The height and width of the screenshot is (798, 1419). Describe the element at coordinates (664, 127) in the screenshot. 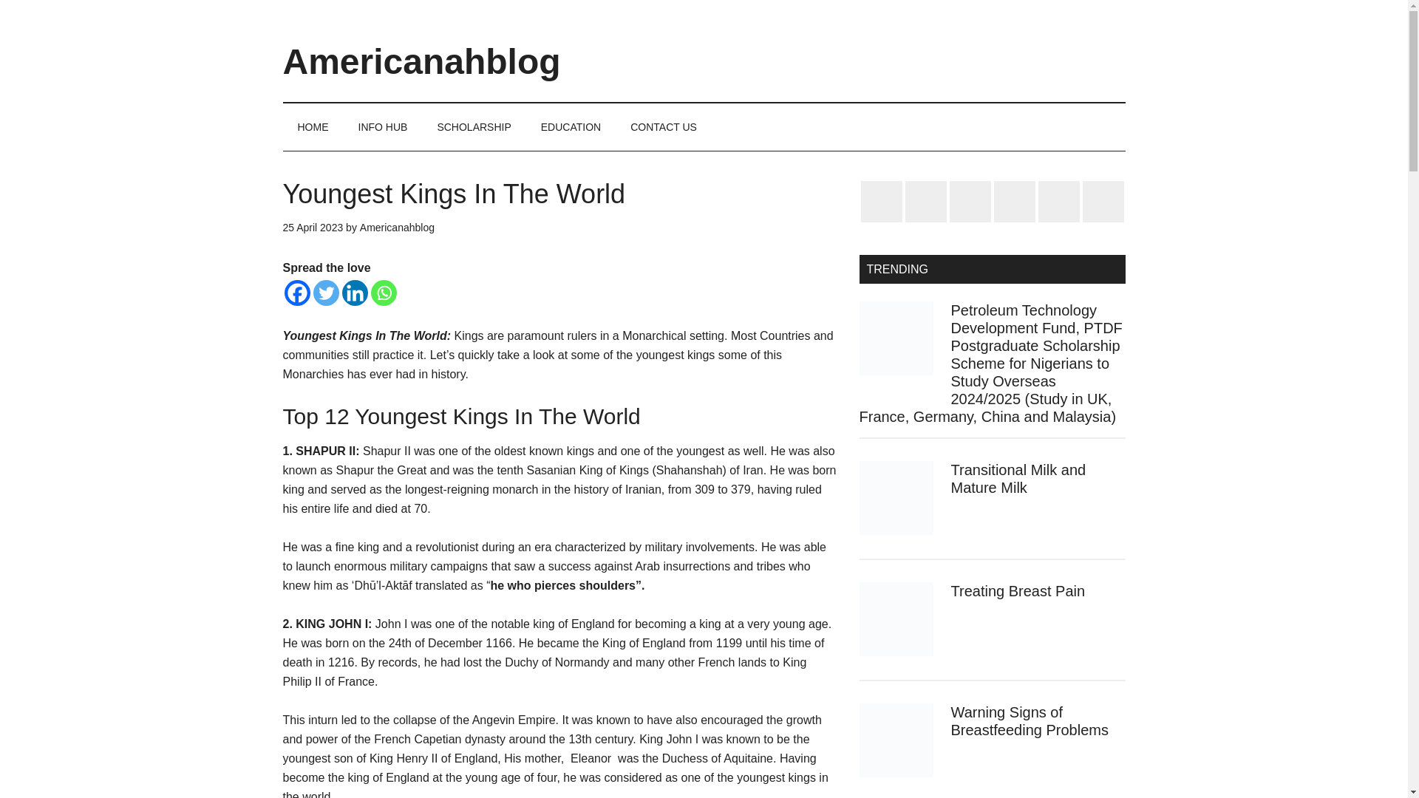

I see `CONTACT US` at that location.